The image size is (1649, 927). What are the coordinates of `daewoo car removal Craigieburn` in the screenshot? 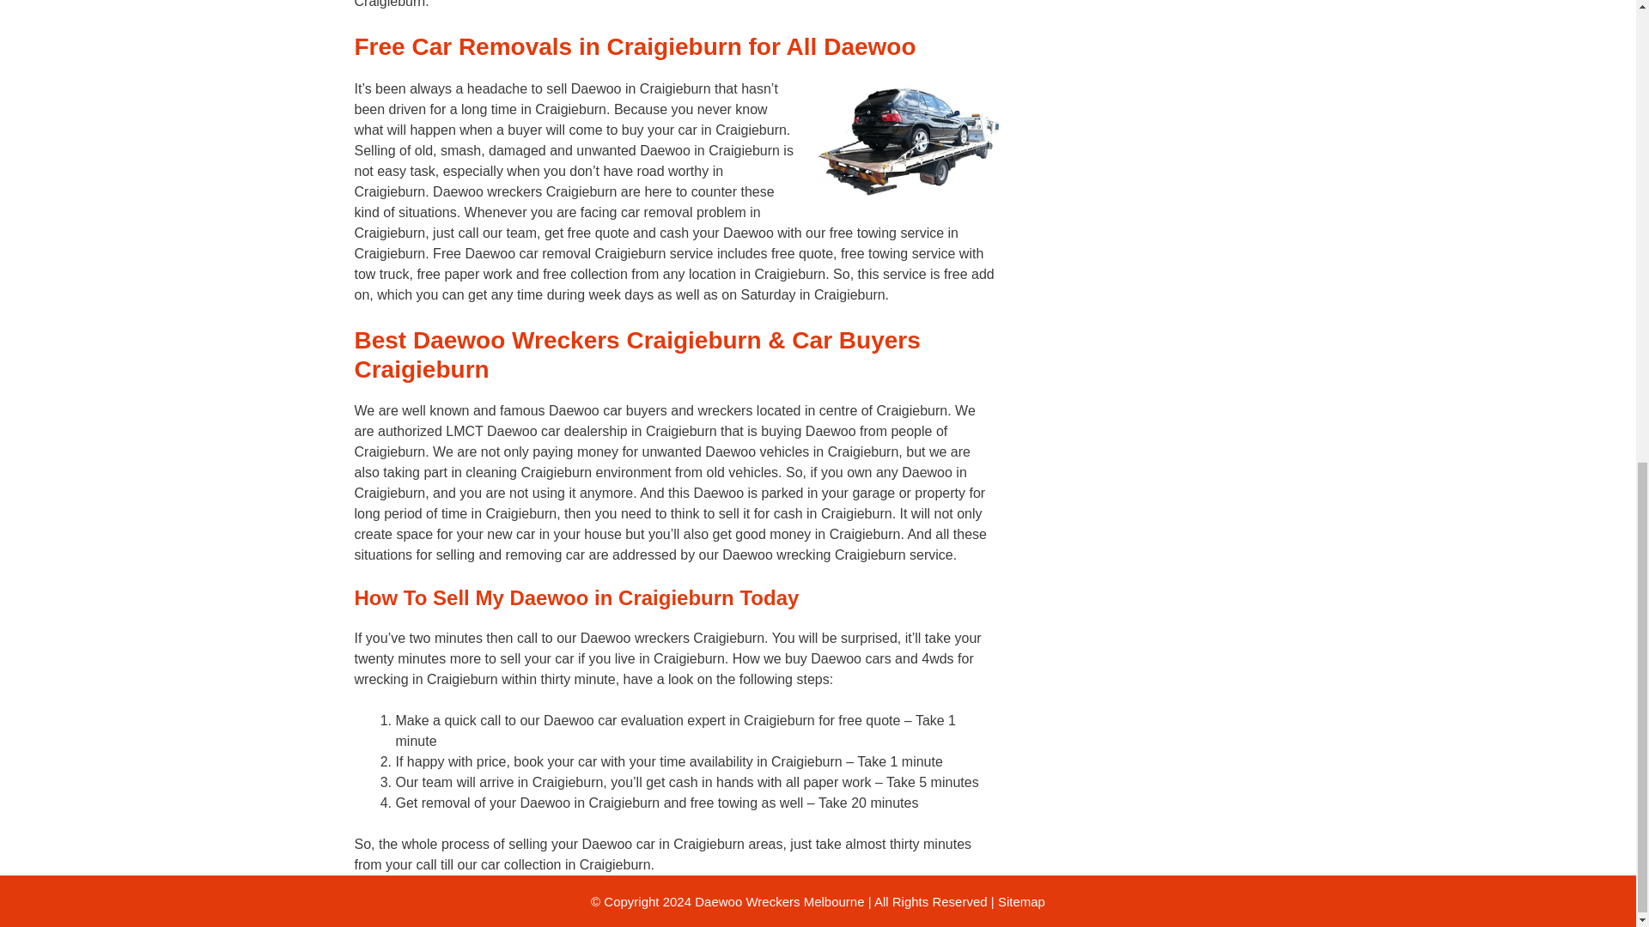 It's located at (907, 142).